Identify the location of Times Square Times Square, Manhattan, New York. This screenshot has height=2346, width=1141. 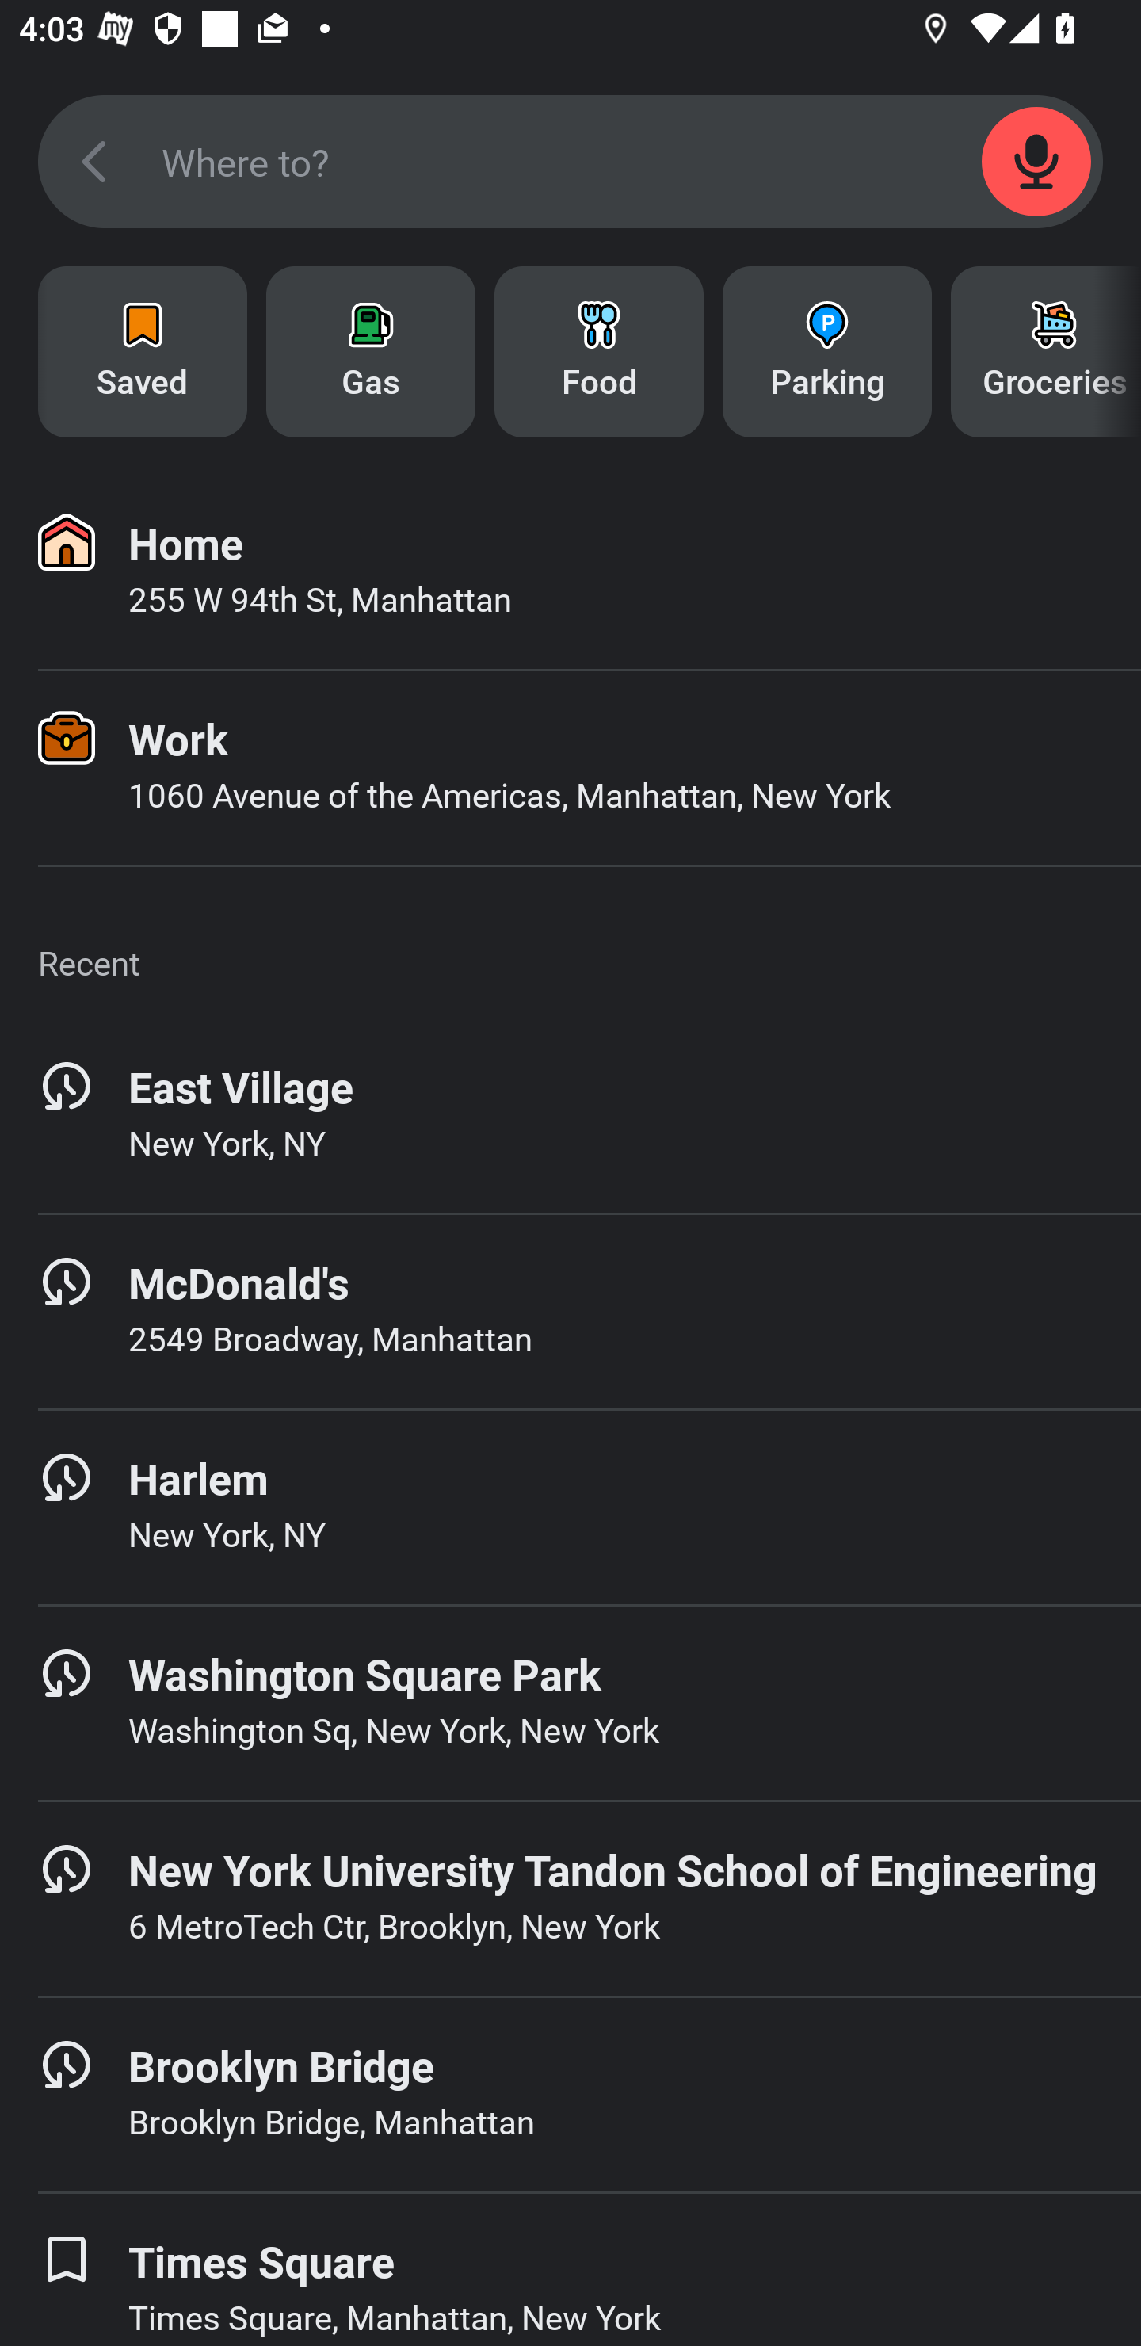
(570, 2270).